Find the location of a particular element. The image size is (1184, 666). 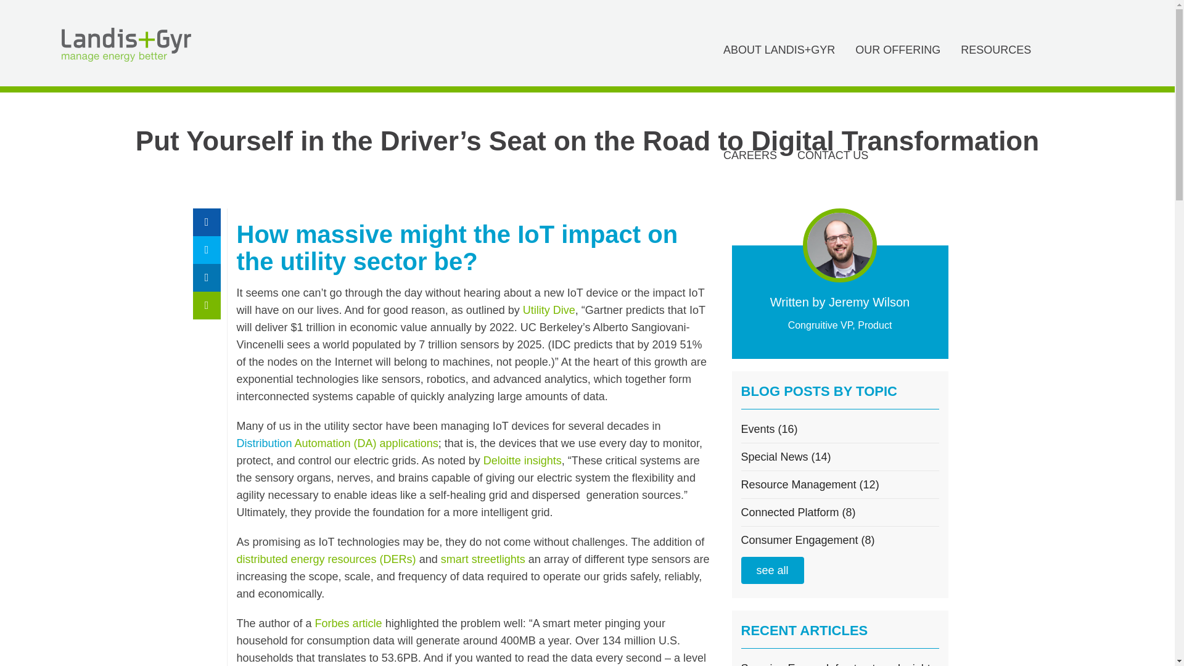

Share on Facebook is located at coordinates (206, 222).